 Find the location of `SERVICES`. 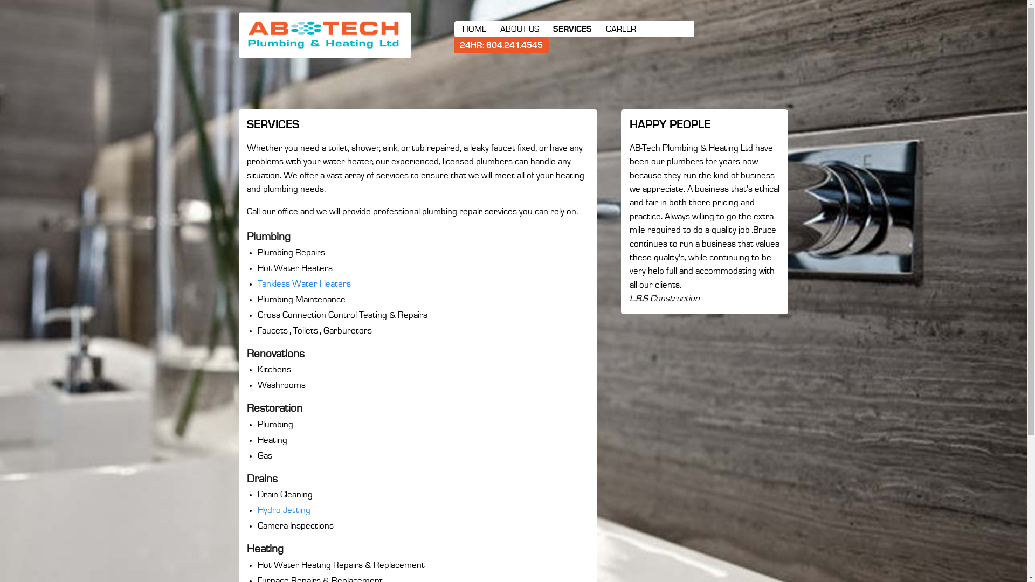

SERVICES is located at coordinates (572, 29).